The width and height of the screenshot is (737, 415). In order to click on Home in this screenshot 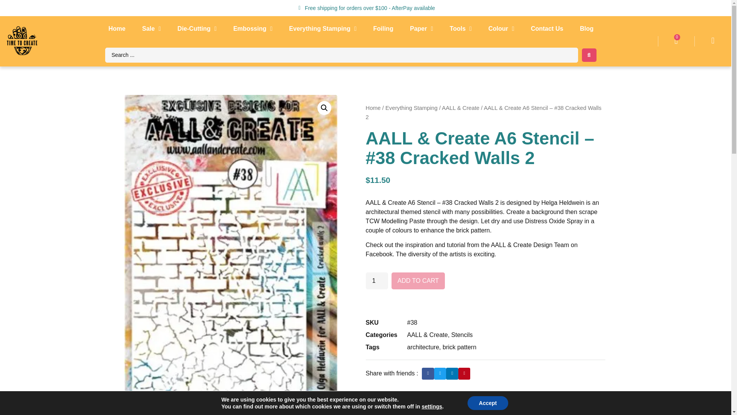, I will do `click(117, 28)`.